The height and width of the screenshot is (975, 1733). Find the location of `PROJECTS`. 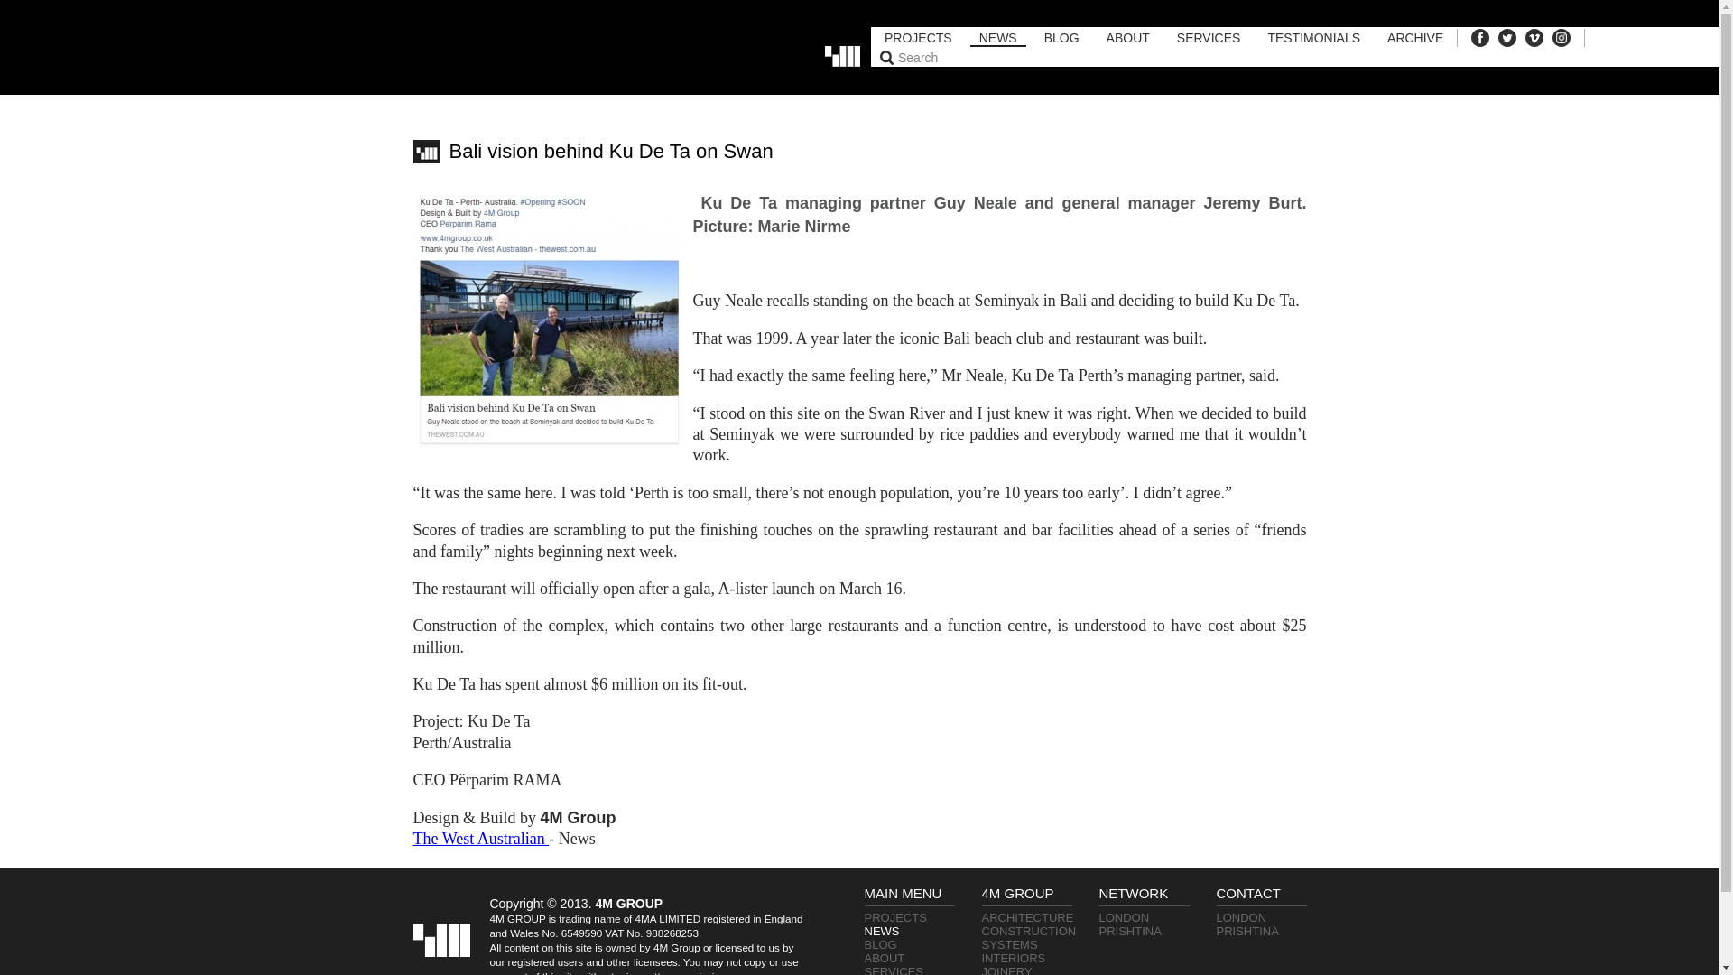

PROJECTS is located at coordinates (895, 917).